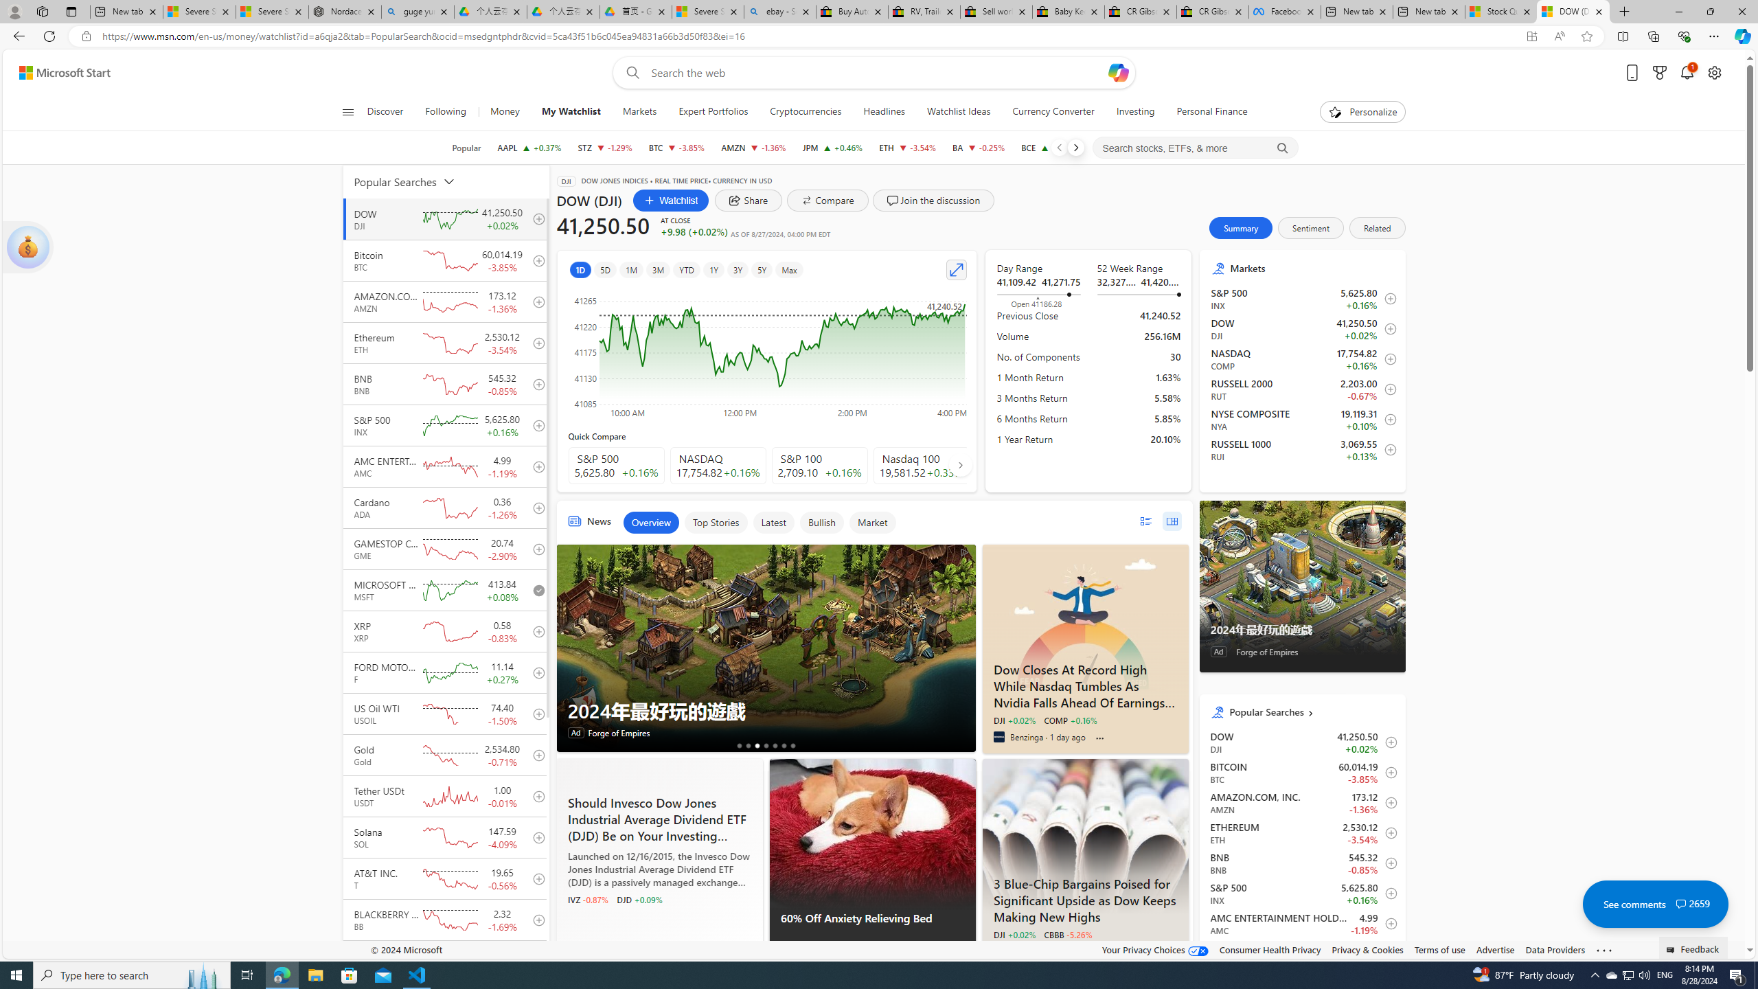 This screenshot has height=989, width=1758. Describe the element at coordinates (1069, 12) in the screenshot. I see `Baby Keepsakes & Announcements for sale | eBay` at that location.